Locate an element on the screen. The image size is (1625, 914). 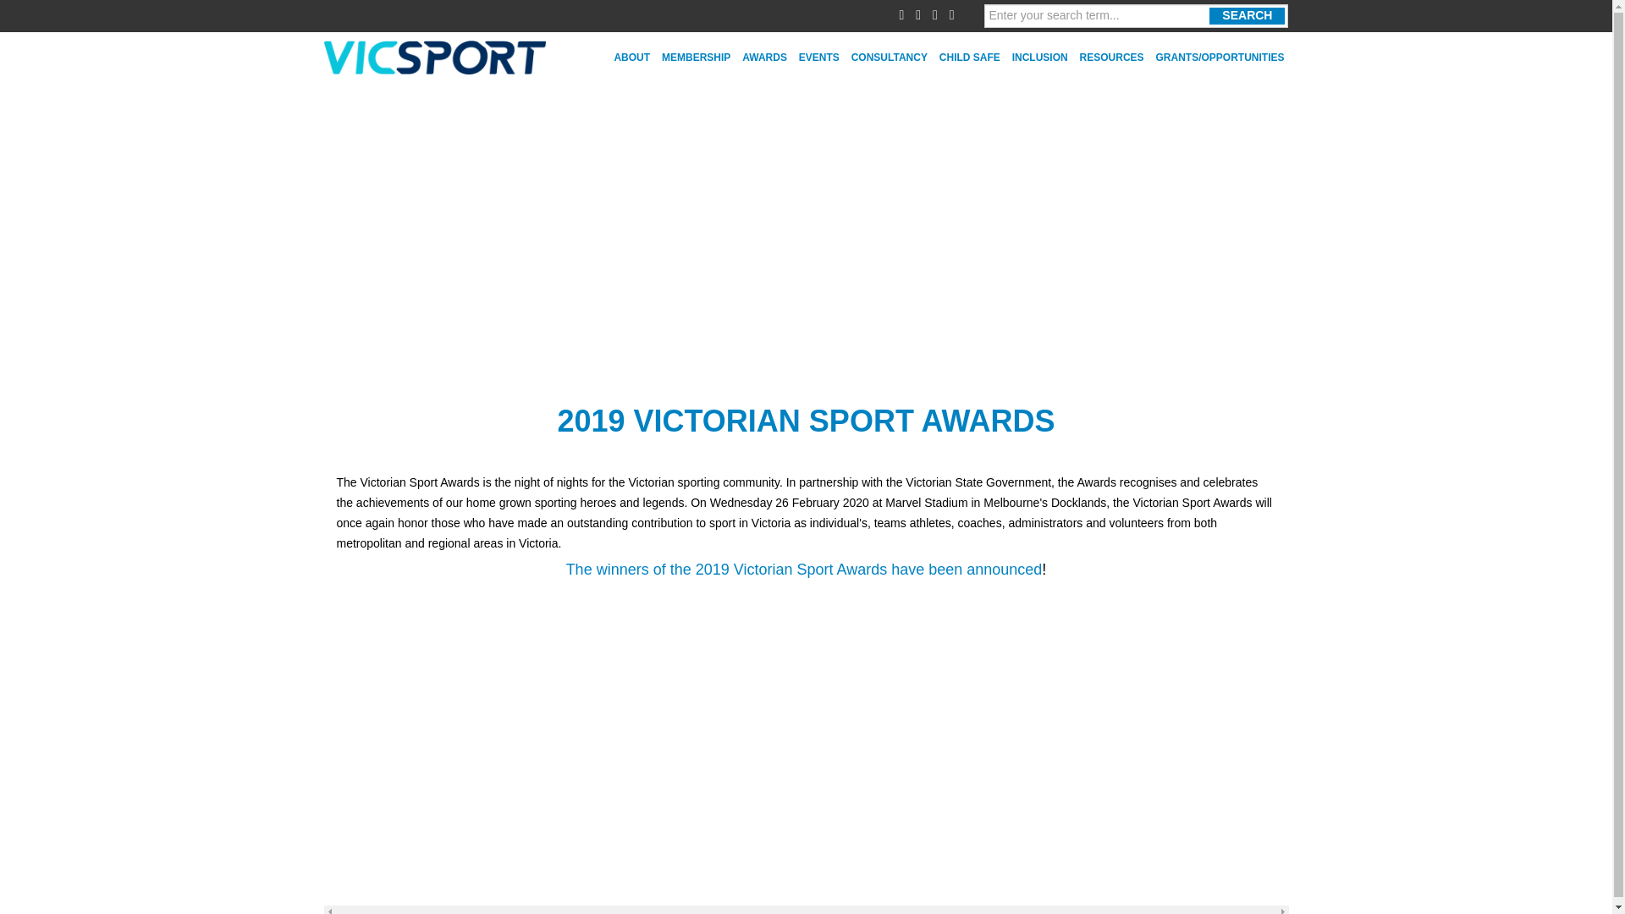
CHILD SAFE is located at coordinates (970, 58).